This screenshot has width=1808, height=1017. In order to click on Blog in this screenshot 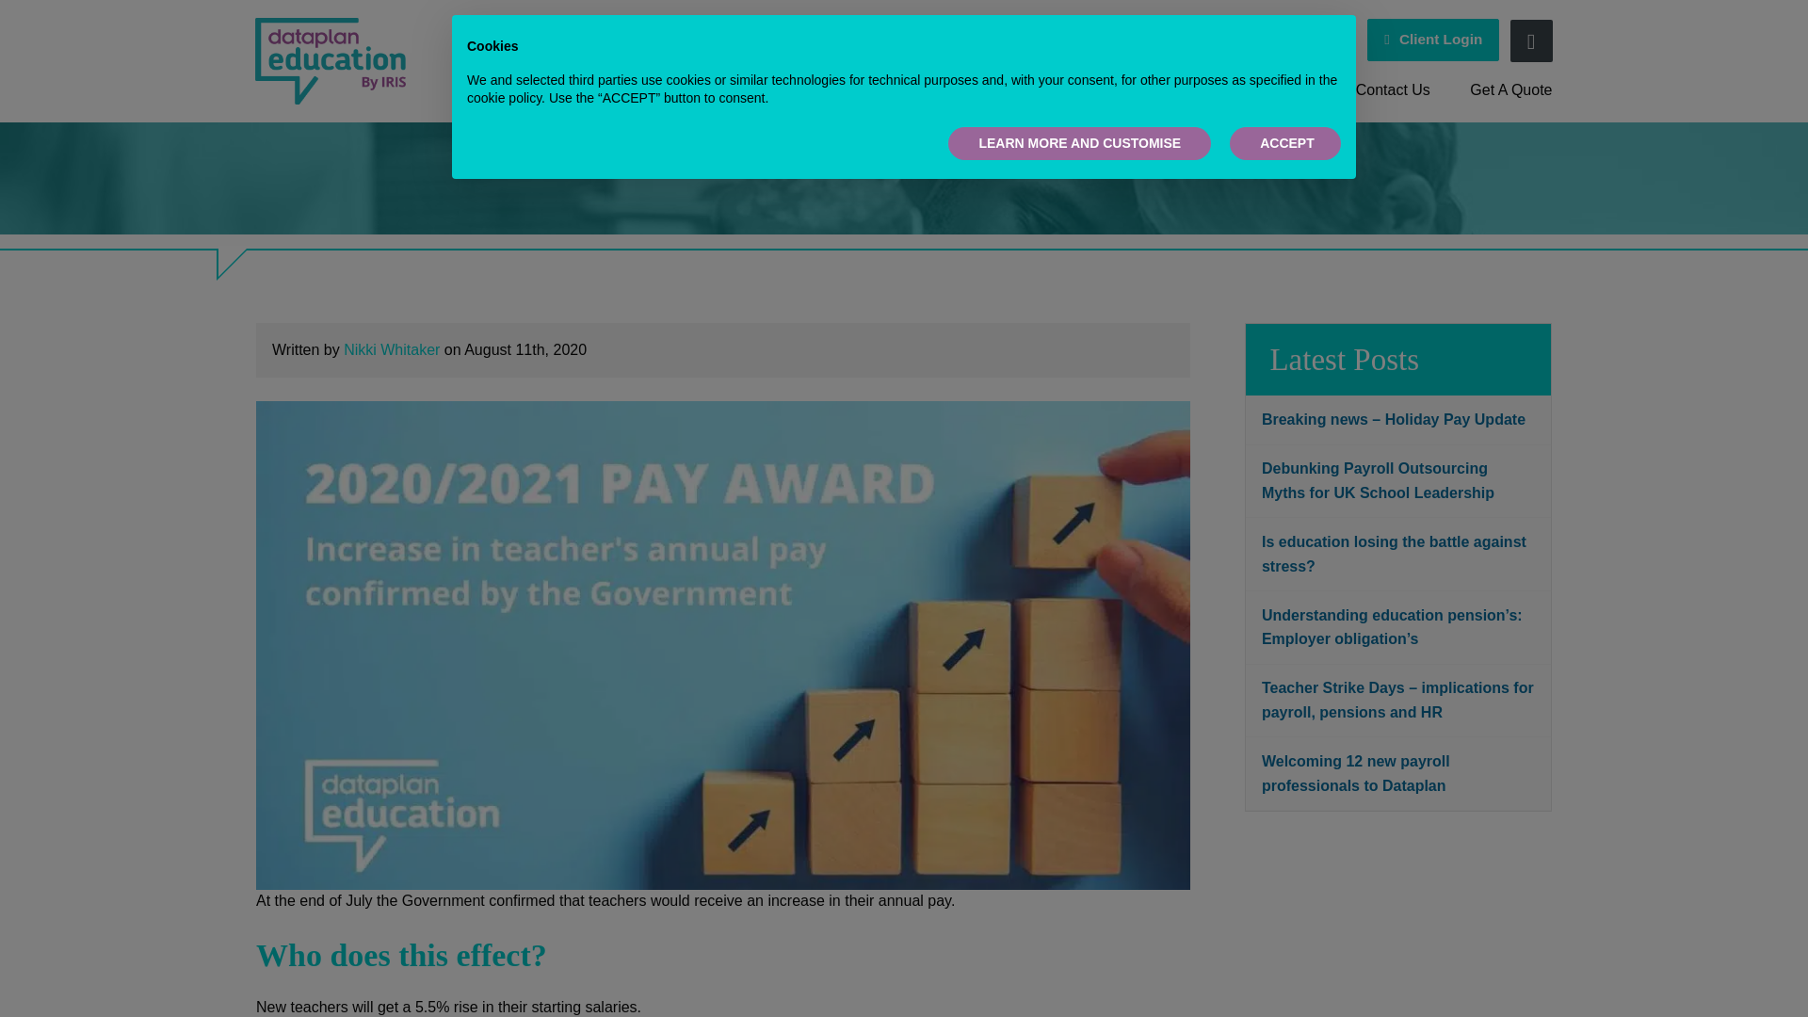, I will do `click(1098, 90)`.